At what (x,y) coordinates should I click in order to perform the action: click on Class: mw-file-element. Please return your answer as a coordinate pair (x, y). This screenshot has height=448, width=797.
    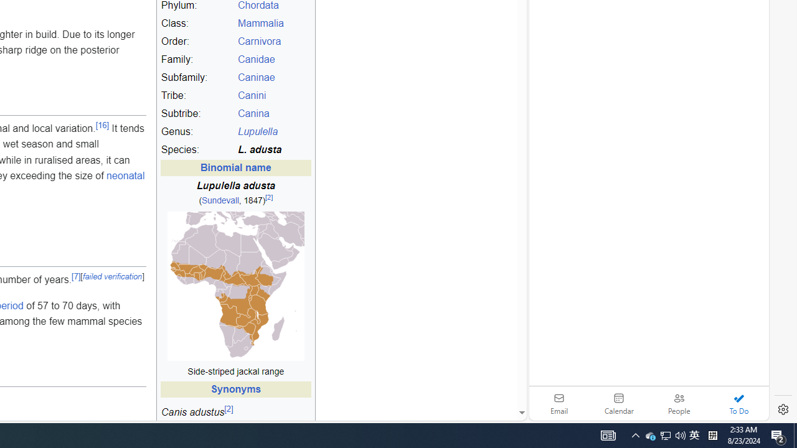
    Looking at the image, I should click on (235, 286).